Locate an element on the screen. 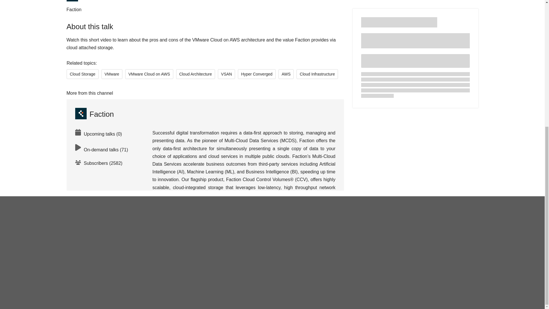  Cloud Infrastructure is located at coordinates (317, 74).